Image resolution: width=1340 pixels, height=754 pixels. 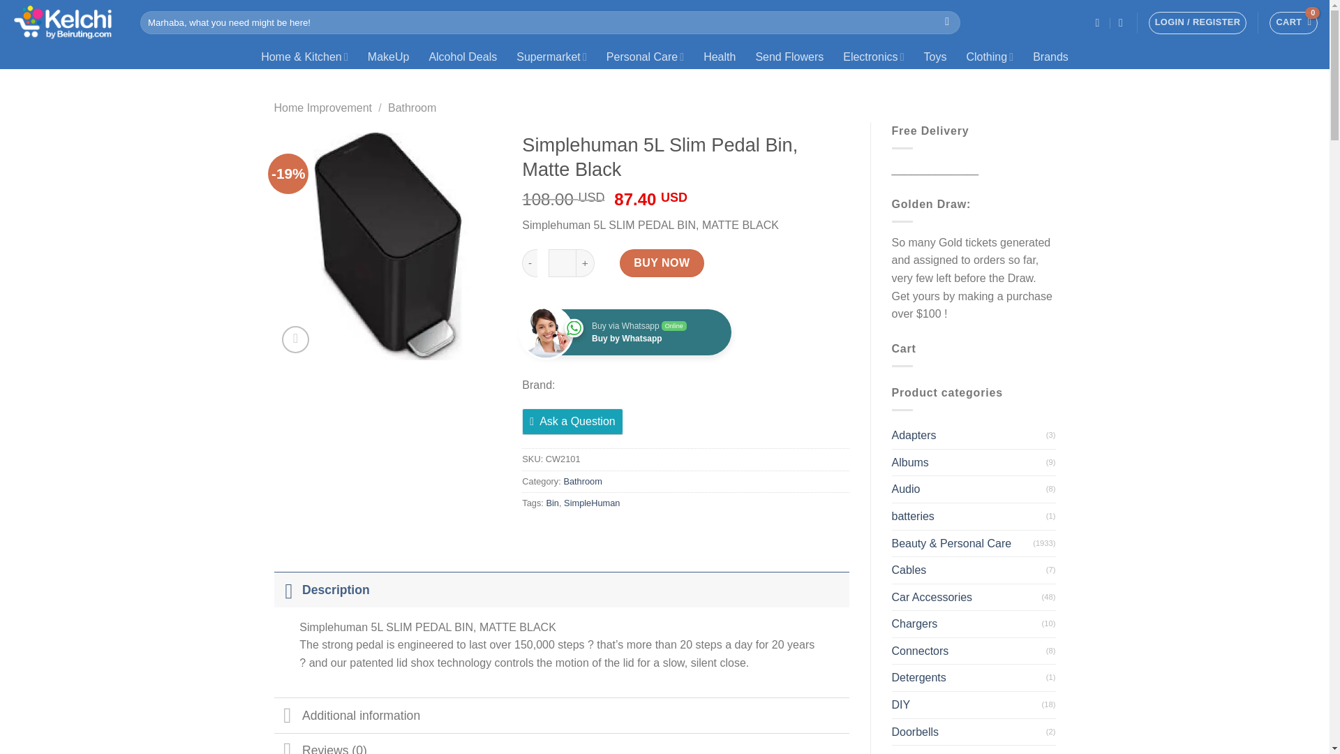 I want to click on CART, so click(x=1293, y=22).